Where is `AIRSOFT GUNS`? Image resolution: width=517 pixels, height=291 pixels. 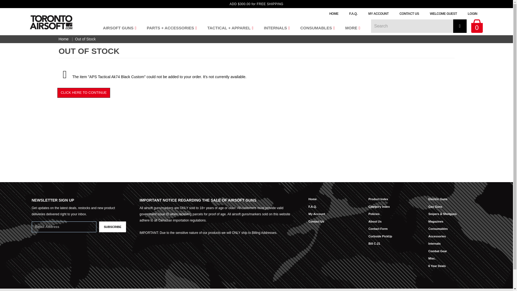
AIRSOFT GUNS is located at coordinates (119, 28).